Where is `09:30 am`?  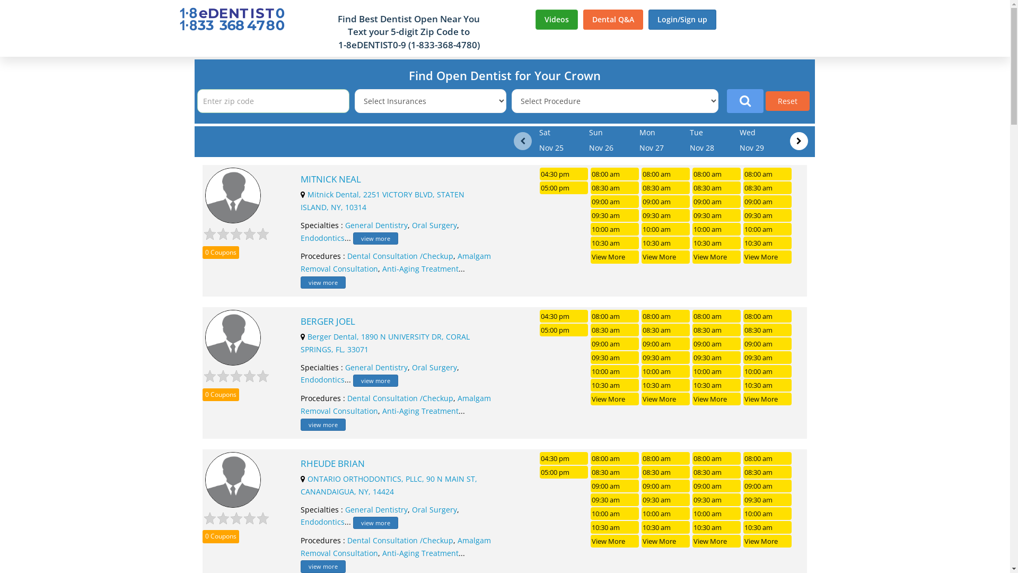 09:30 am is located at coordinates (666, 500).